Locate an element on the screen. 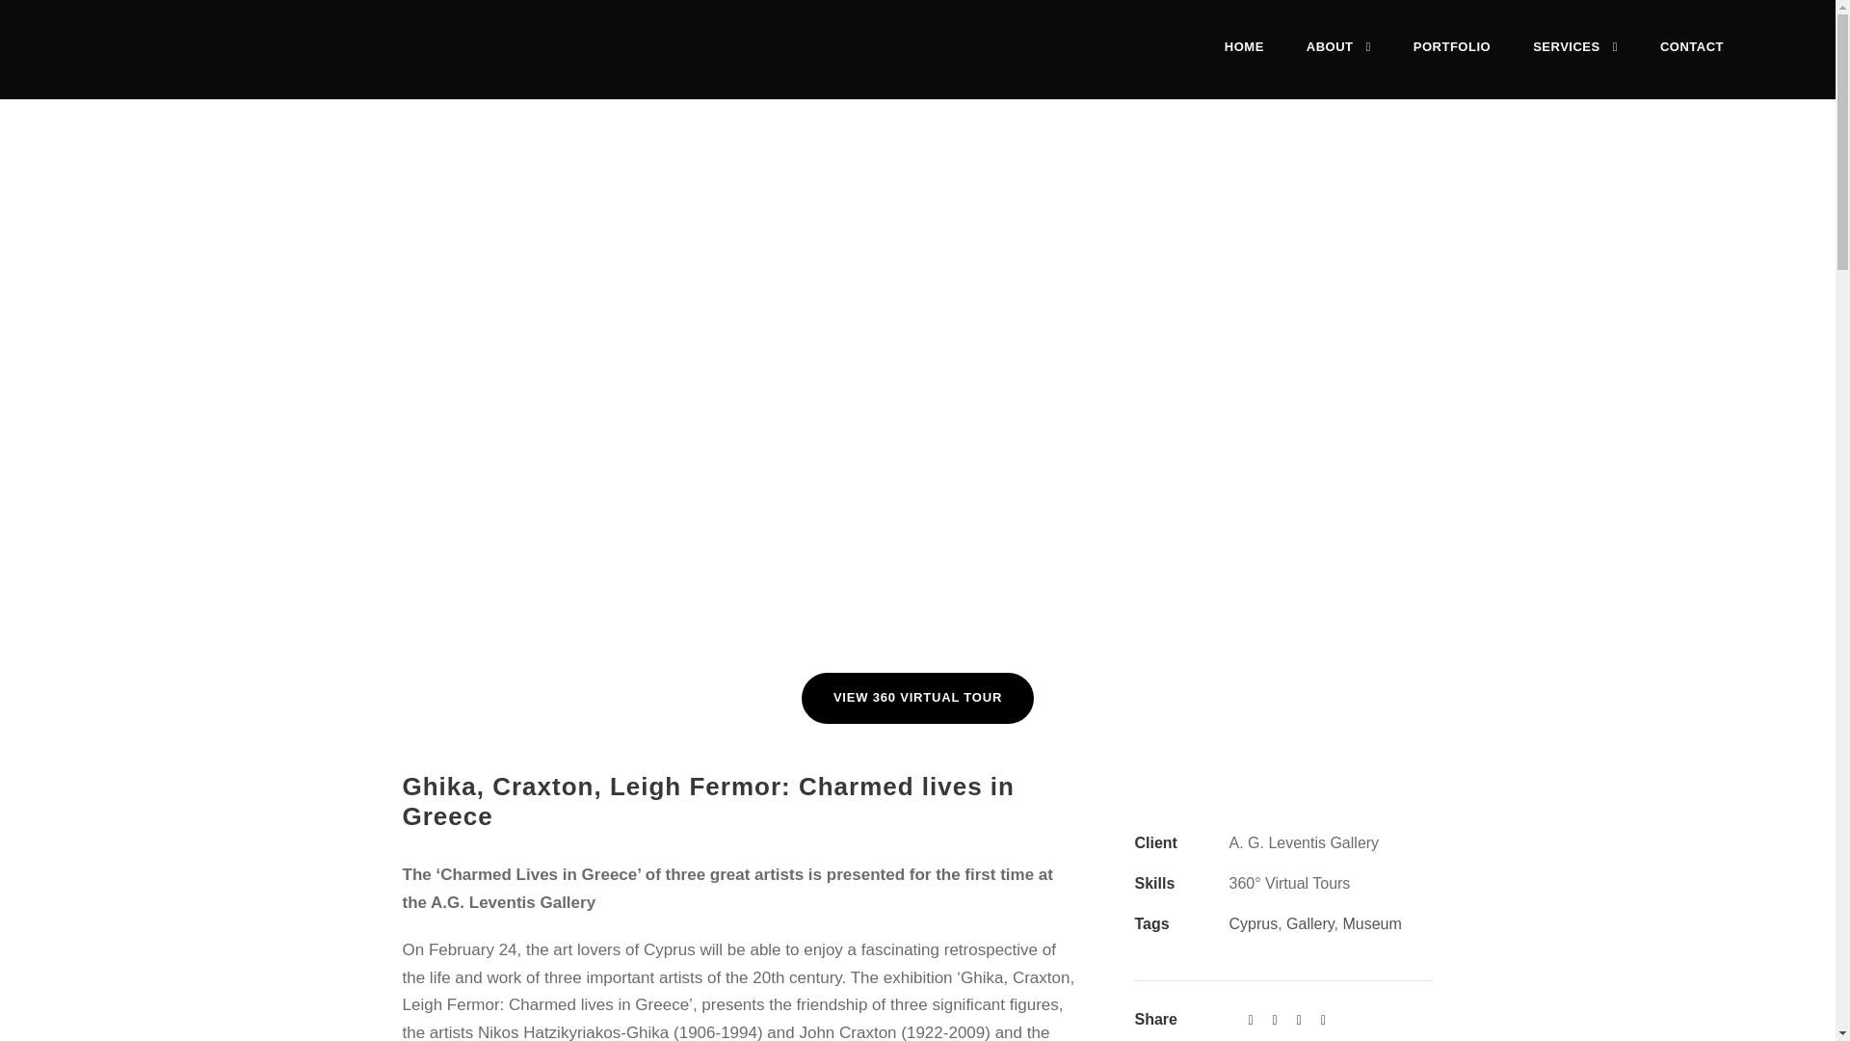 This screenshot has width=1850, height=1041. Cyprus is located at coordinates (1253, 923).